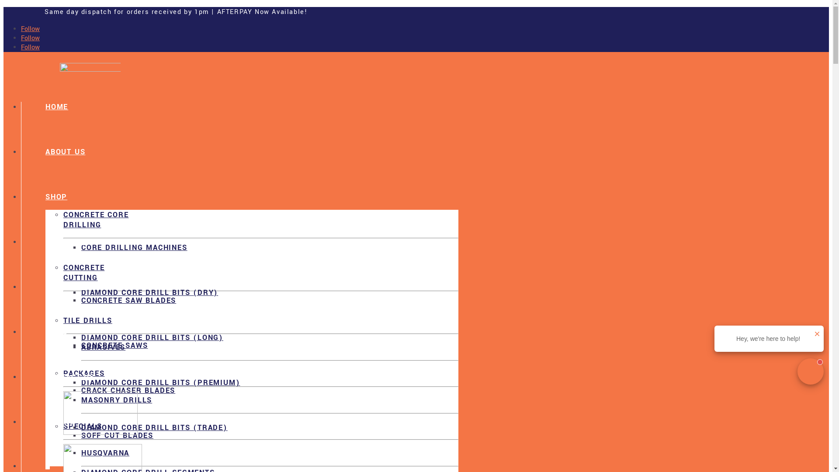 This screenshot has width=839, height=472. I want to click on Follow, so click(31, 29).